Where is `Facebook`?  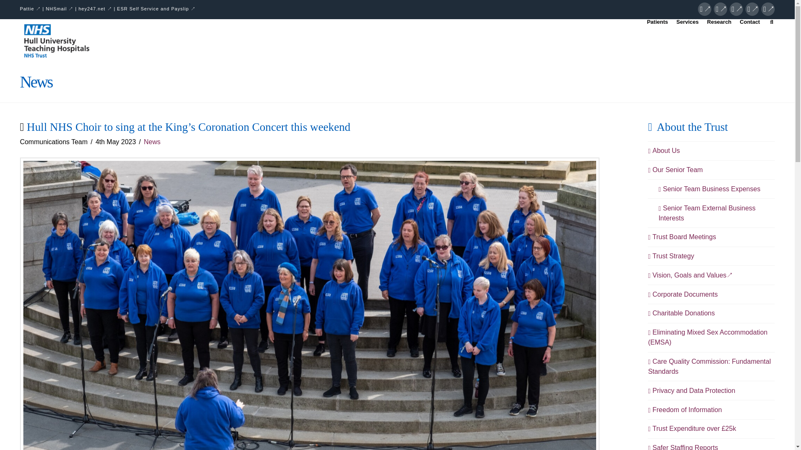 Facebook is located at coordinates (704, 9).